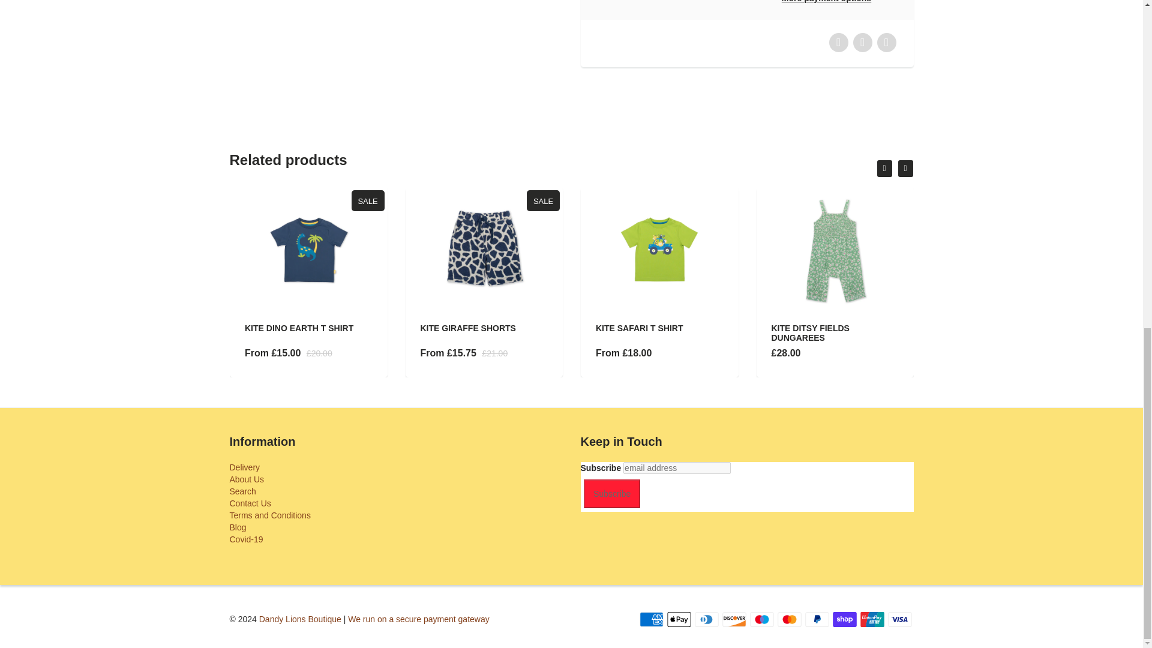 This screenshot has height=648, width=1152. I want to click on Maestro, so click(762, 619).